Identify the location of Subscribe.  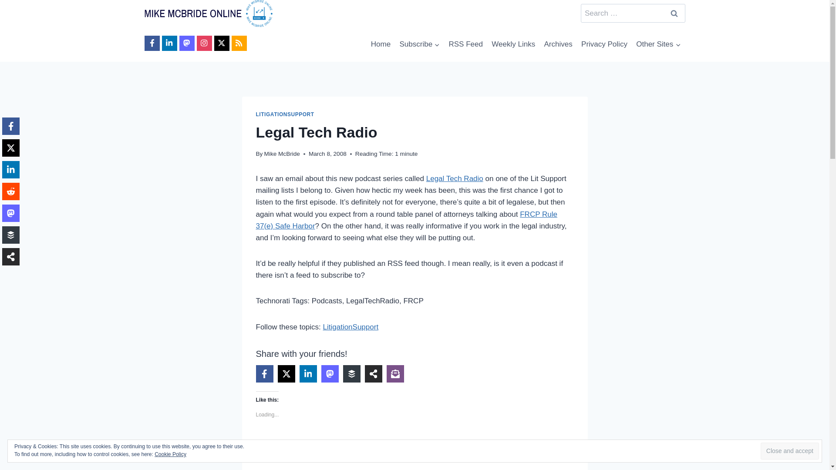
(419, 44).